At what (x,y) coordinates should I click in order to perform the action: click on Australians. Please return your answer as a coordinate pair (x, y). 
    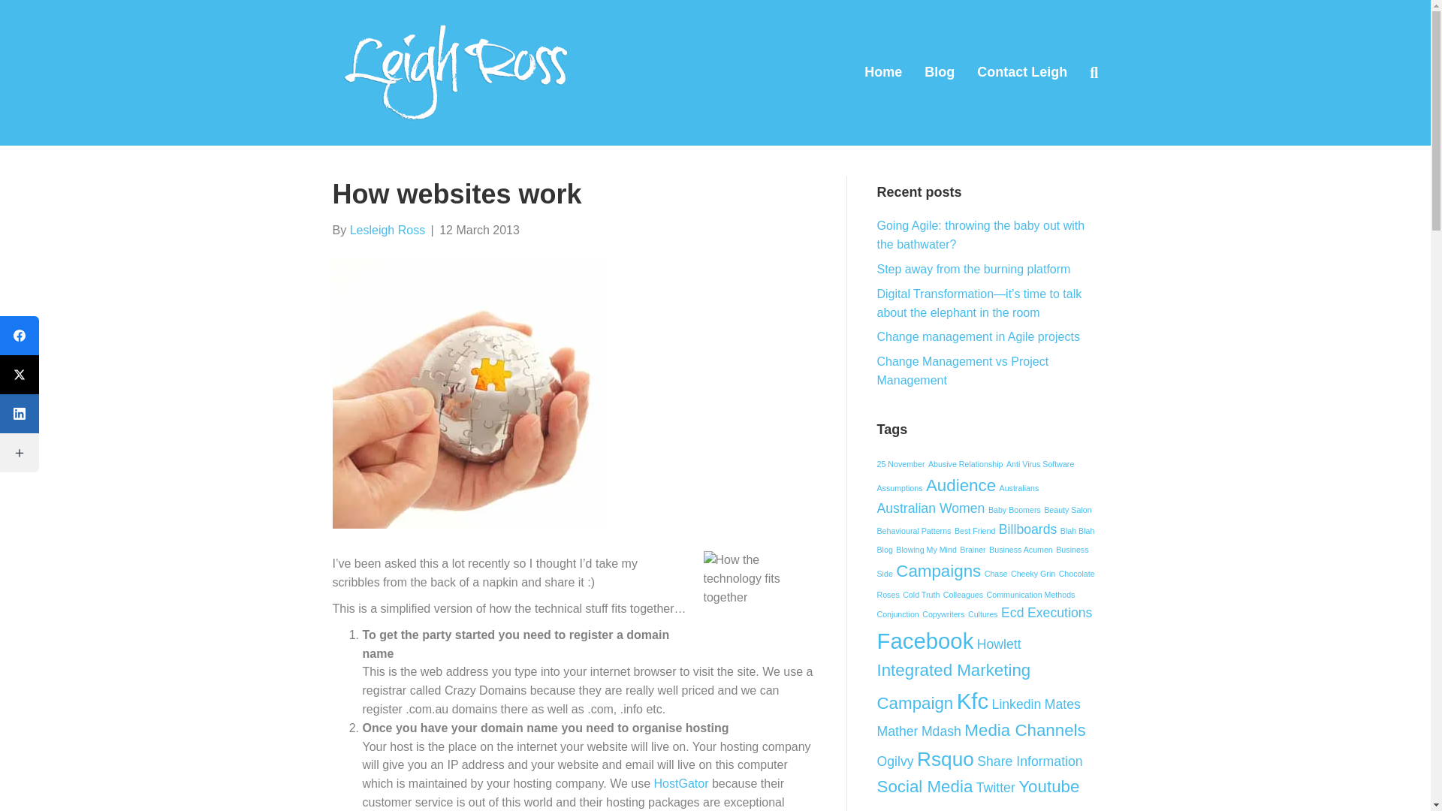
    Looking at the image, I should click on (1019, 487).